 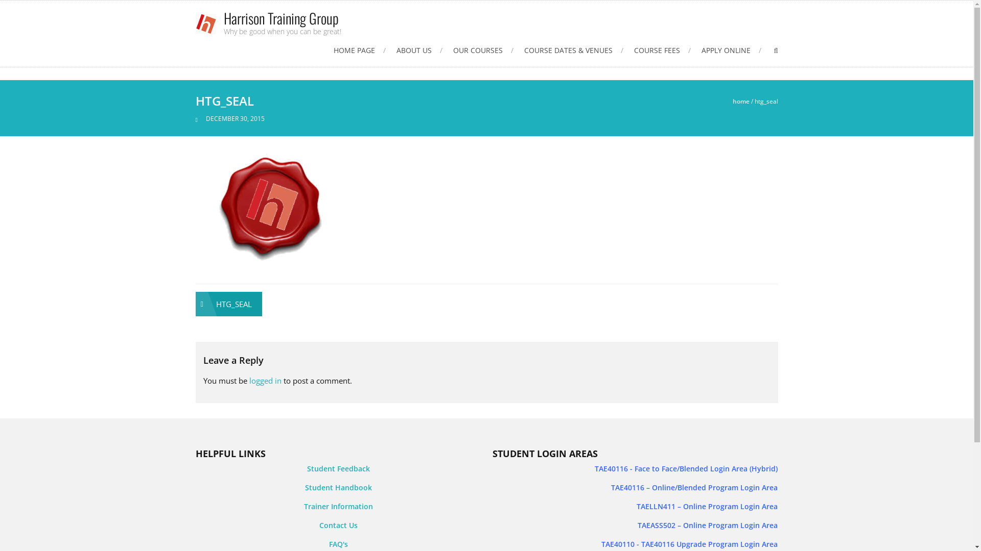 What do you see at coordinates (338, 488) in the screenshot?
I see `Student Handbook` at bounding box center [338, 488].